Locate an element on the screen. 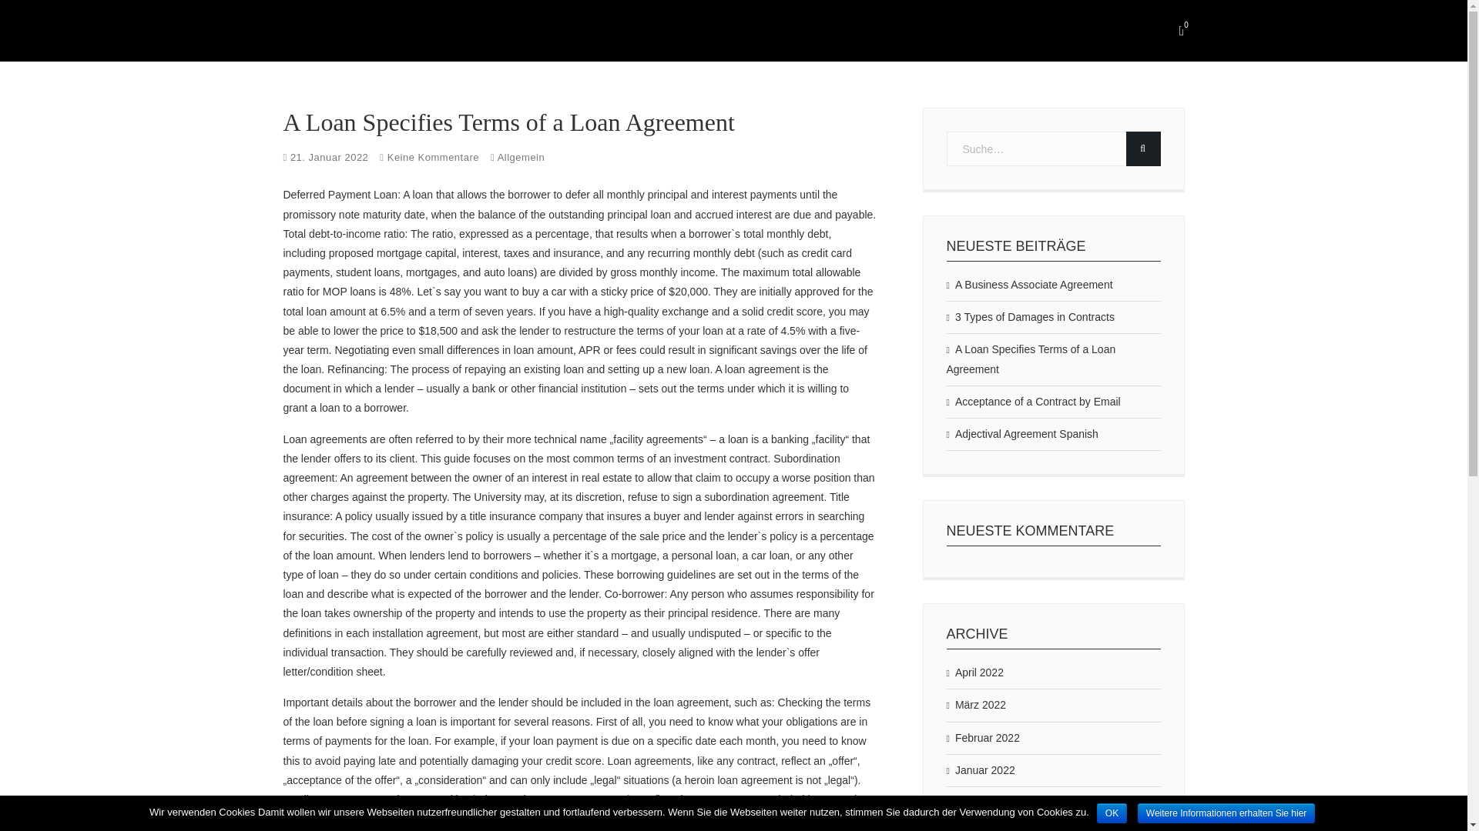  Acceptance of a Contract by Email is located at coordinates (1032, 402).